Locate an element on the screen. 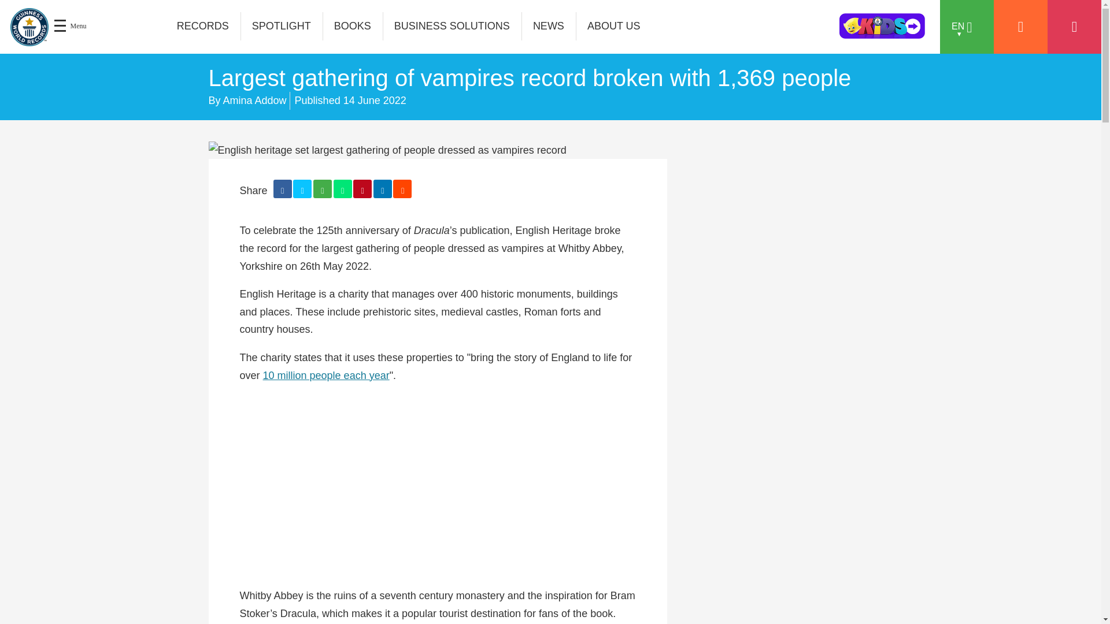  NEWS is located at coordinates (549, 26).